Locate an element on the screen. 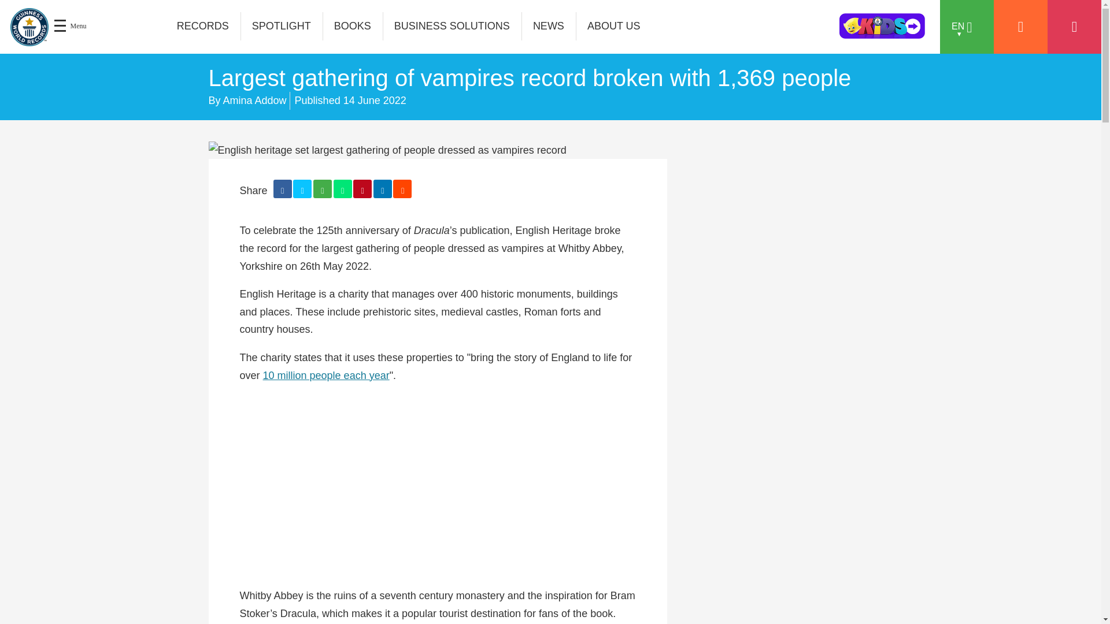  NEWS is located at coordinates (549, 26).